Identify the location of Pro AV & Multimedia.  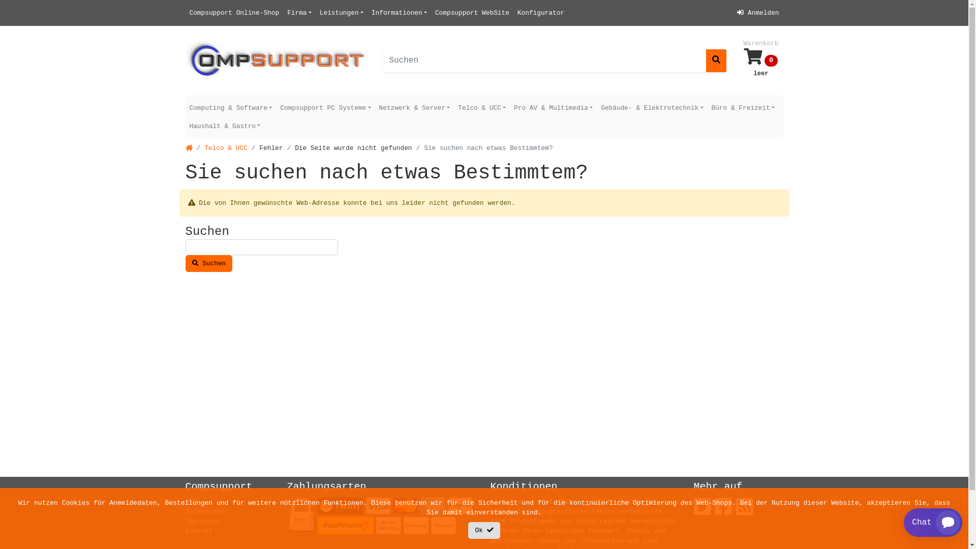
(553, 108).